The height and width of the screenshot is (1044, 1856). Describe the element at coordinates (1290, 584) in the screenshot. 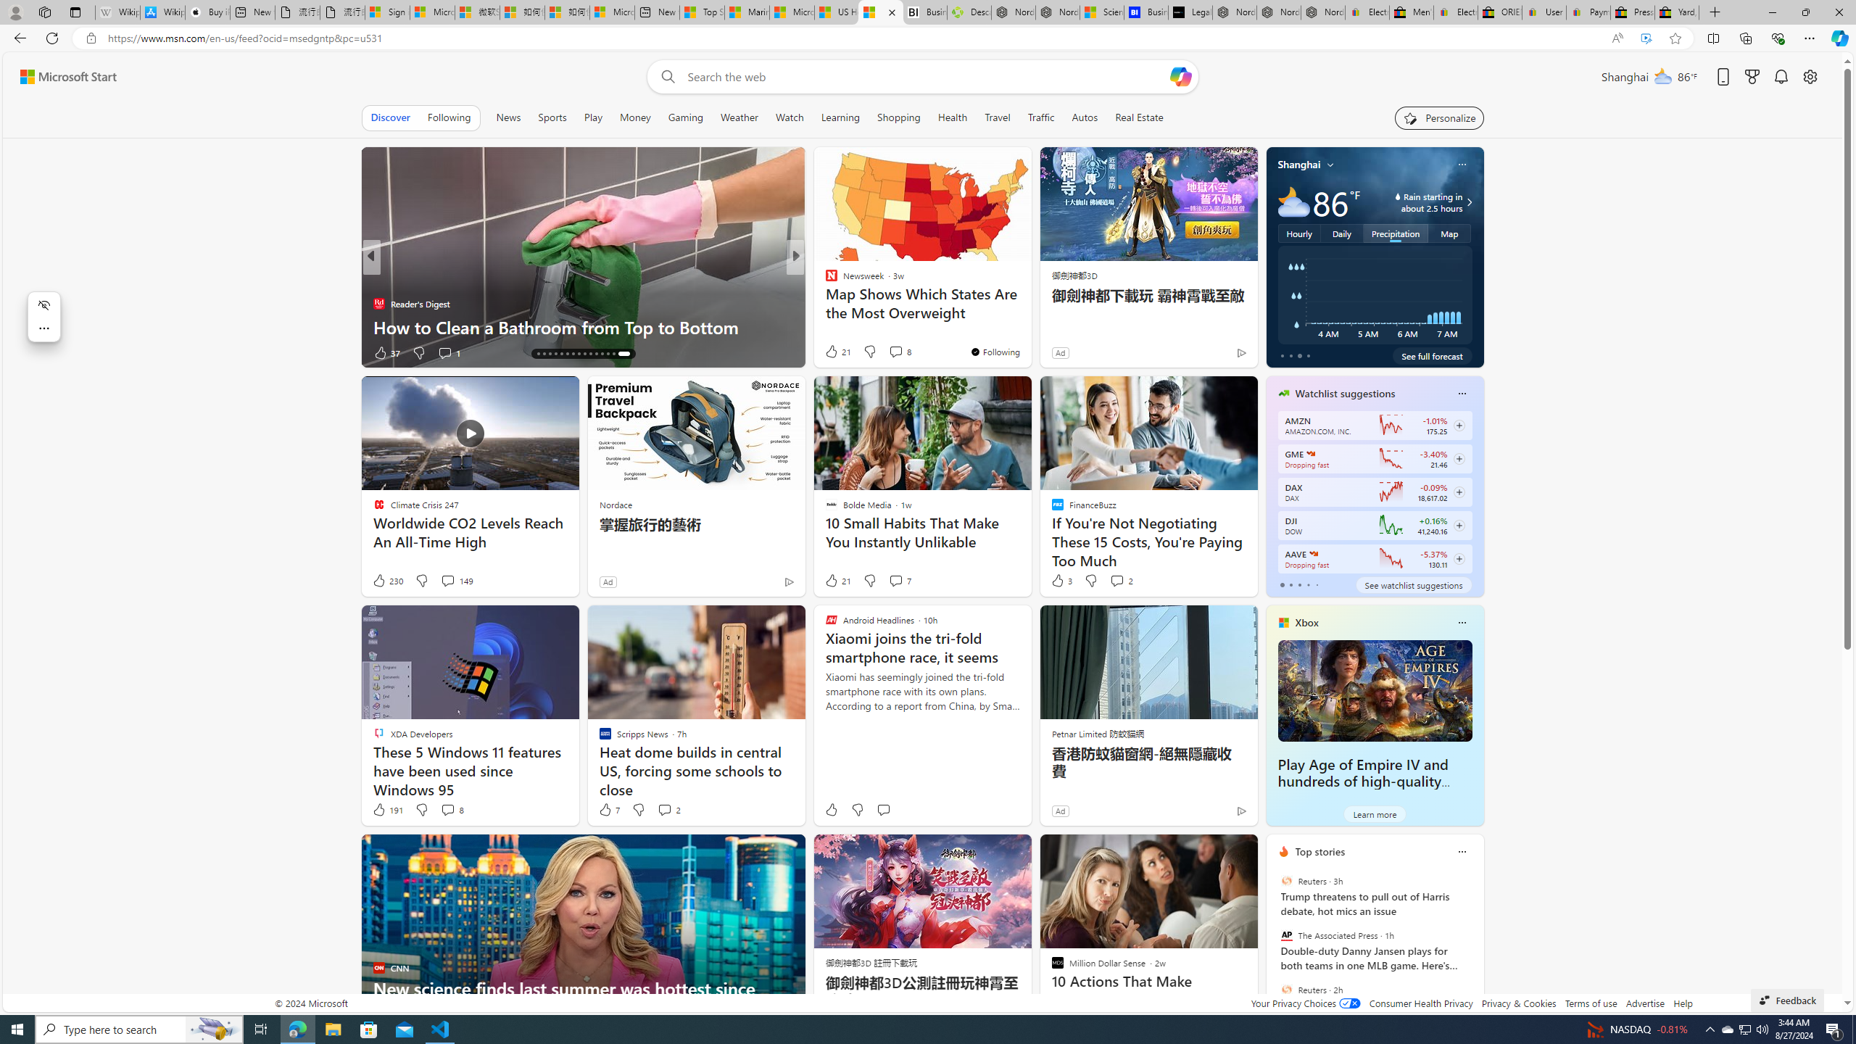

I see `tab-1` at that location.